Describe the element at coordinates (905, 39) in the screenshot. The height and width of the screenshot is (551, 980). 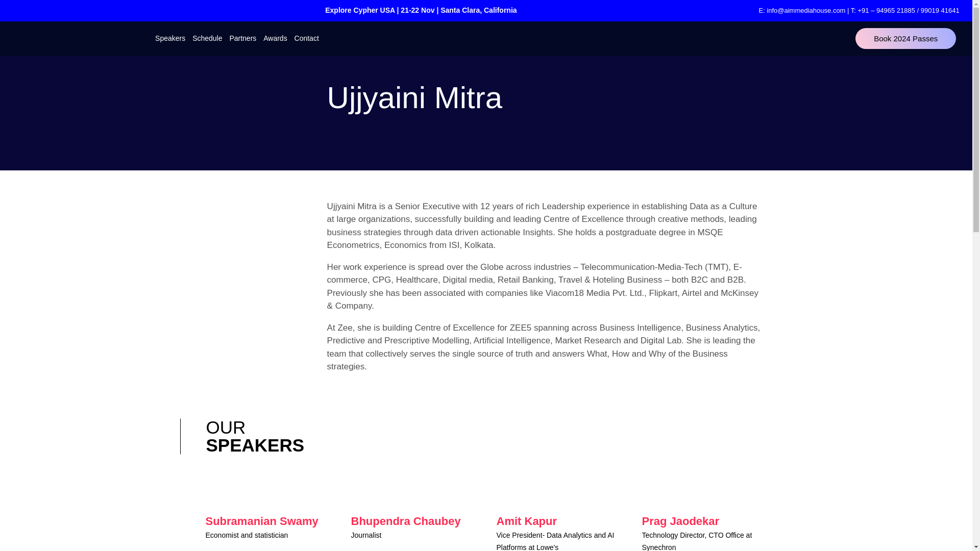
I see `Book 2024 Passes` at that location.